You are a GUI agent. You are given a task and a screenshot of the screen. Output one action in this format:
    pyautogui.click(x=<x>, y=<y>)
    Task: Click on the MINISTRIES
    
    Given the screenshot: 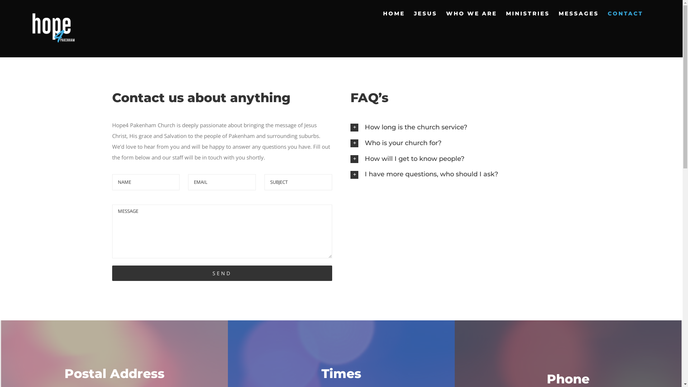 What is the action you would take?
    pyautogui.click(x=528, y=13)
    